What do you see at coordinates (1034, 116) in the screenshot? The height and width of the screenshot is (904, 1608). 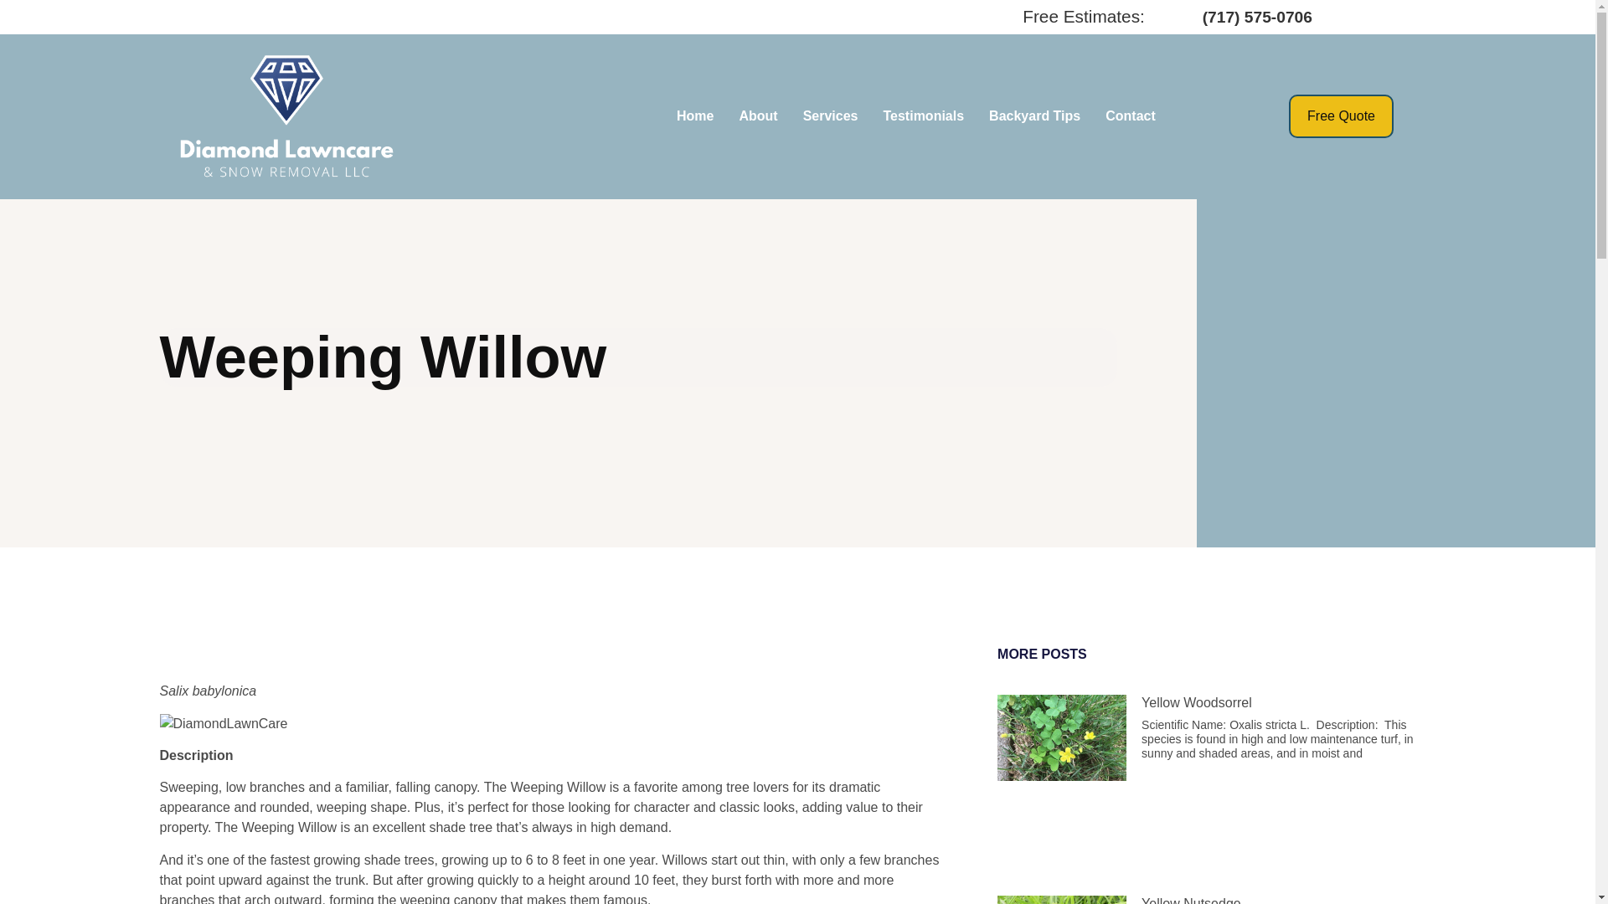 I see `Backyard Tips` at bounding box center [1034, 116].